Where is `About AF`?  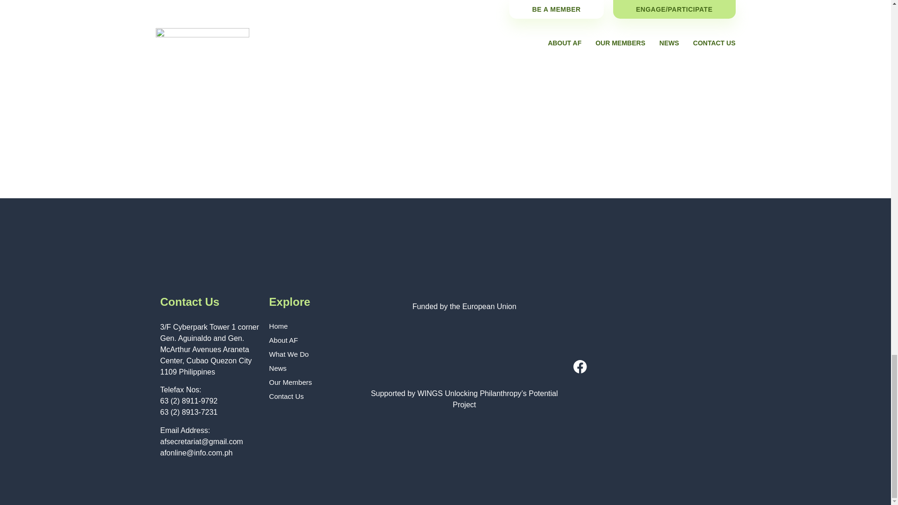
About AF is located at coordinates (311, 340).